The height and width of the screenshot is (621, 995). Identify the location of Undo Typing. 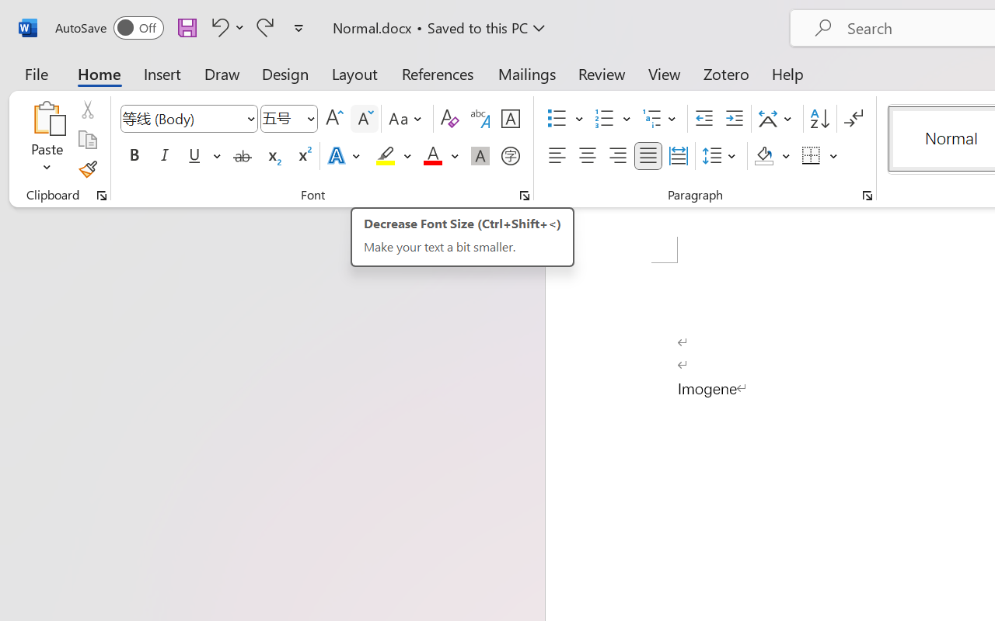
(225, 27).